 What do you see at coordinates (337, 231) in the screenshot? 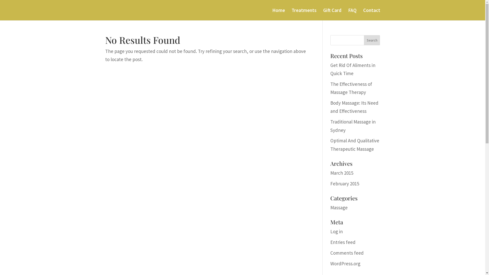
I see `Log in` at bounding box center [337, 231].